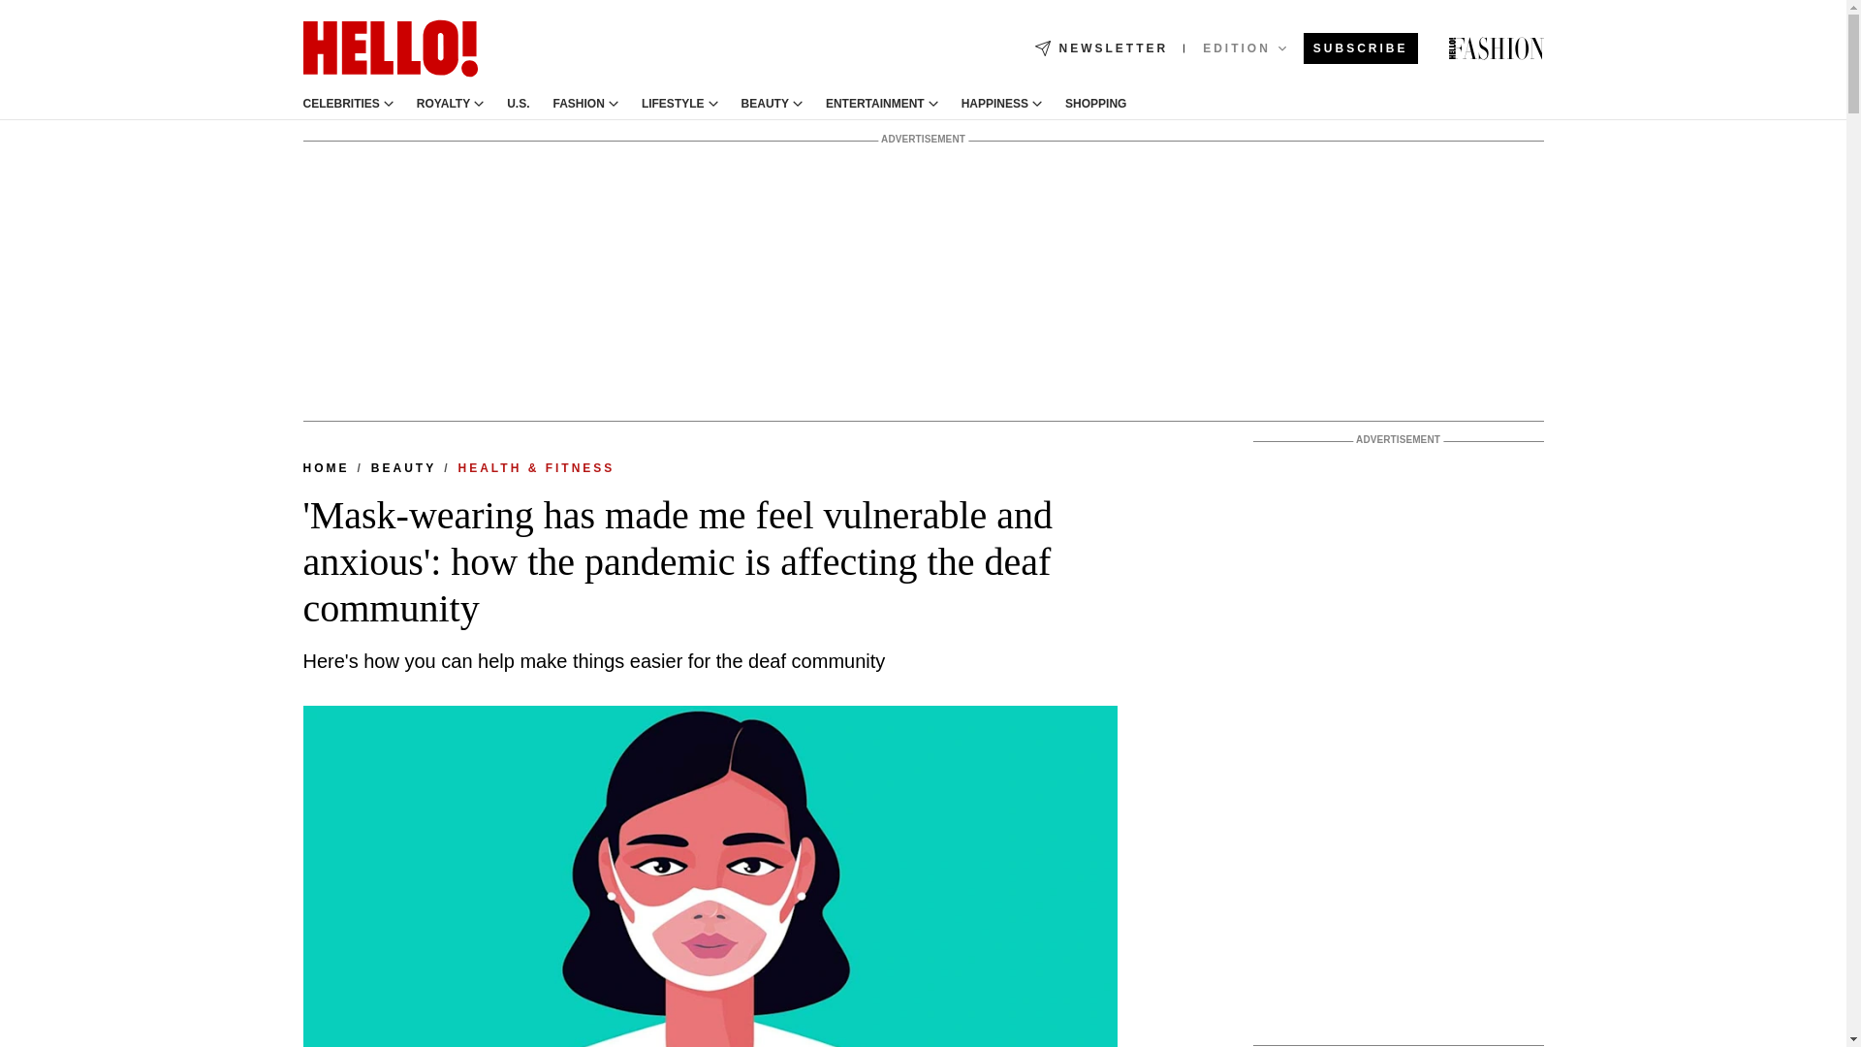  Describe the element at coordinates (765, 104) in the screenshot. I see `BEAUTY` at that location.